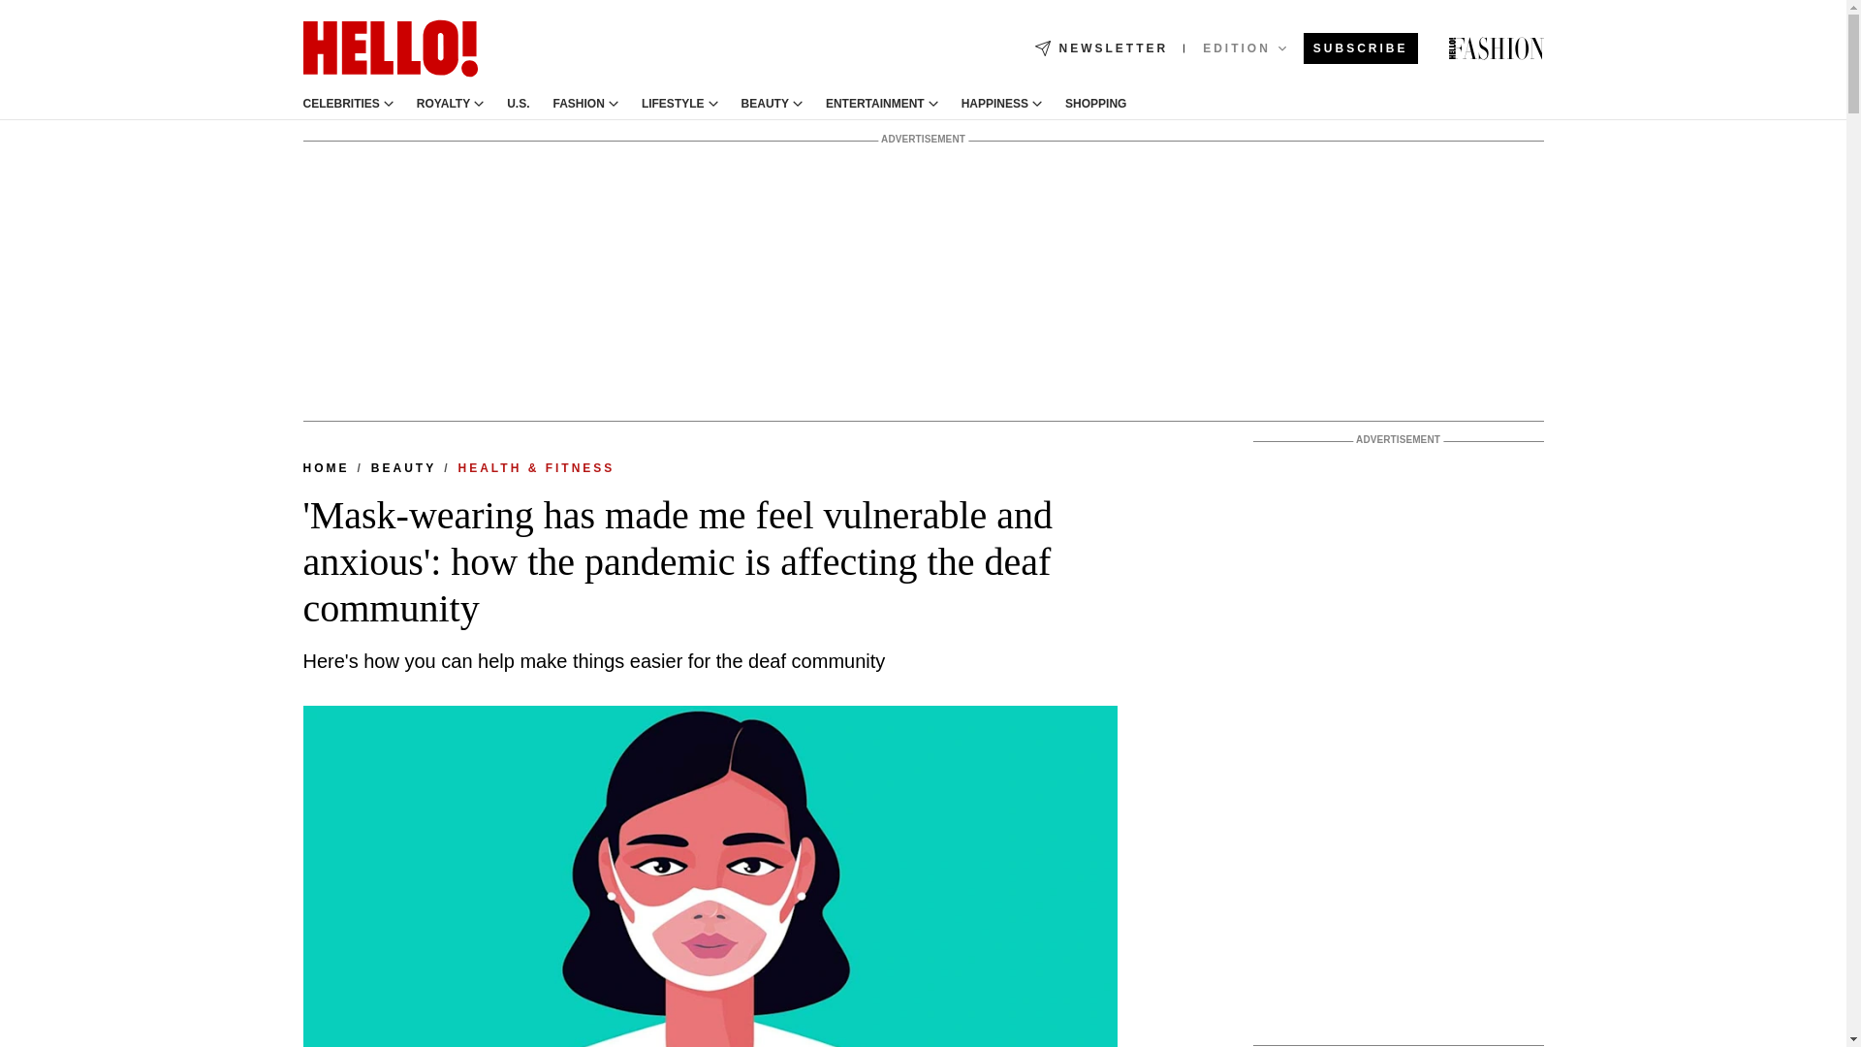  Describe the element at coordinates (765, 104) in the screenshot. I see `BEAUTY` at that location.